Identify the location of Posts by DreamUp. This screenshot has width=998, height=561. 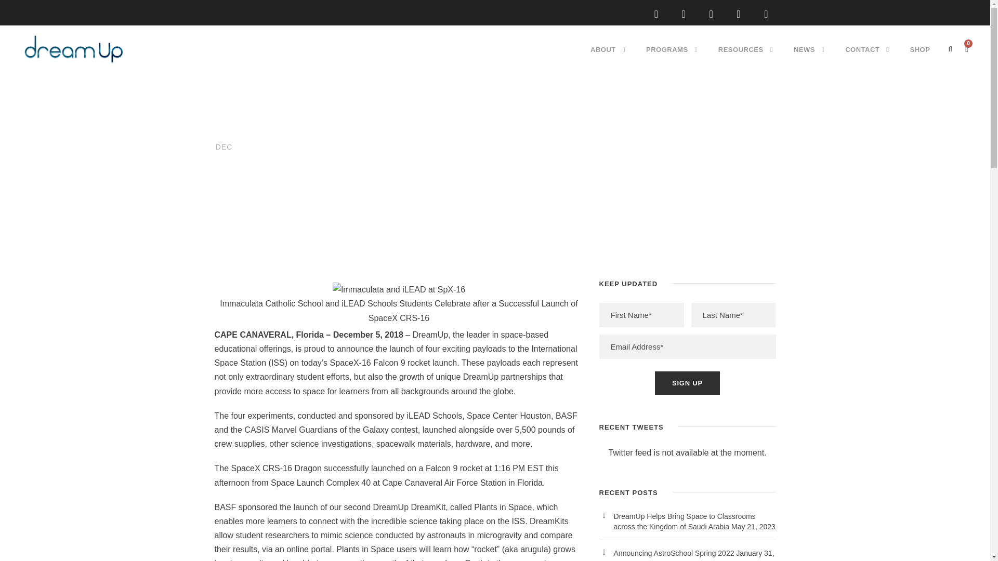
(286, 197).